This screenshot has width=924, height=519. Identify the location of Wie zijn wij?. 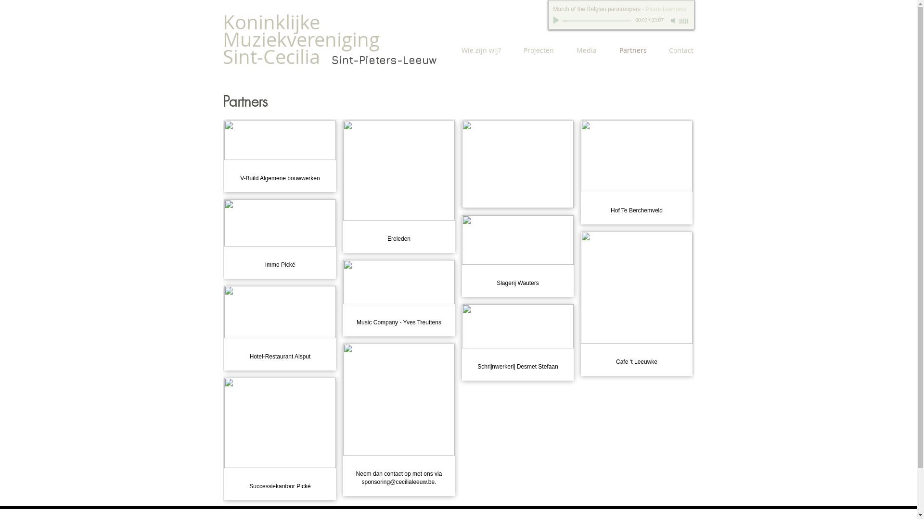
(476, 50).